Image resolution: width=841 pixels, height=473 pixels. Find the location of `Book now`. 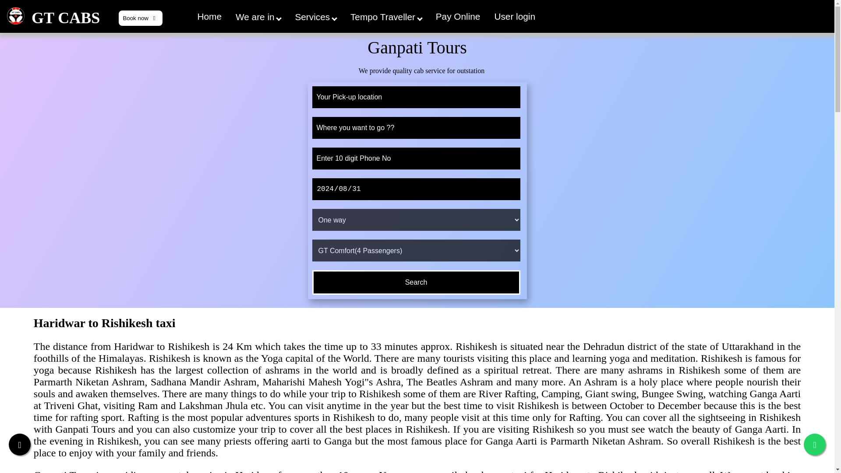

Book now is located at coordinates (140, 18).